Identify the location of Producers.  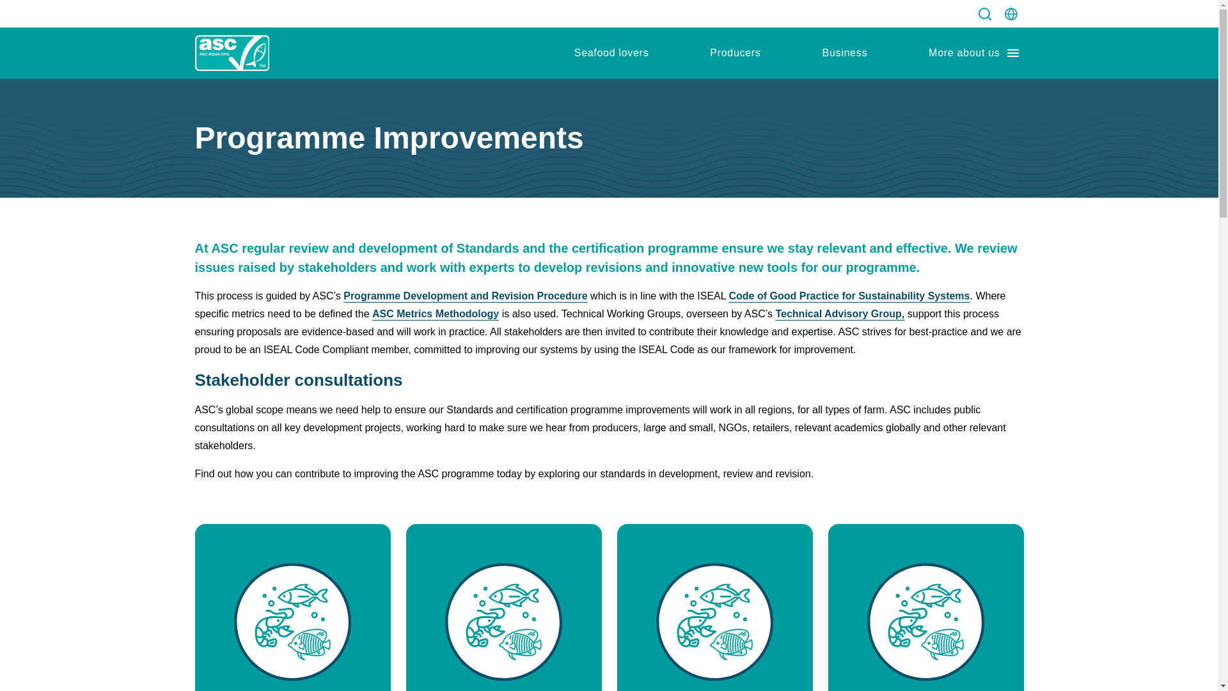
(735, 53).